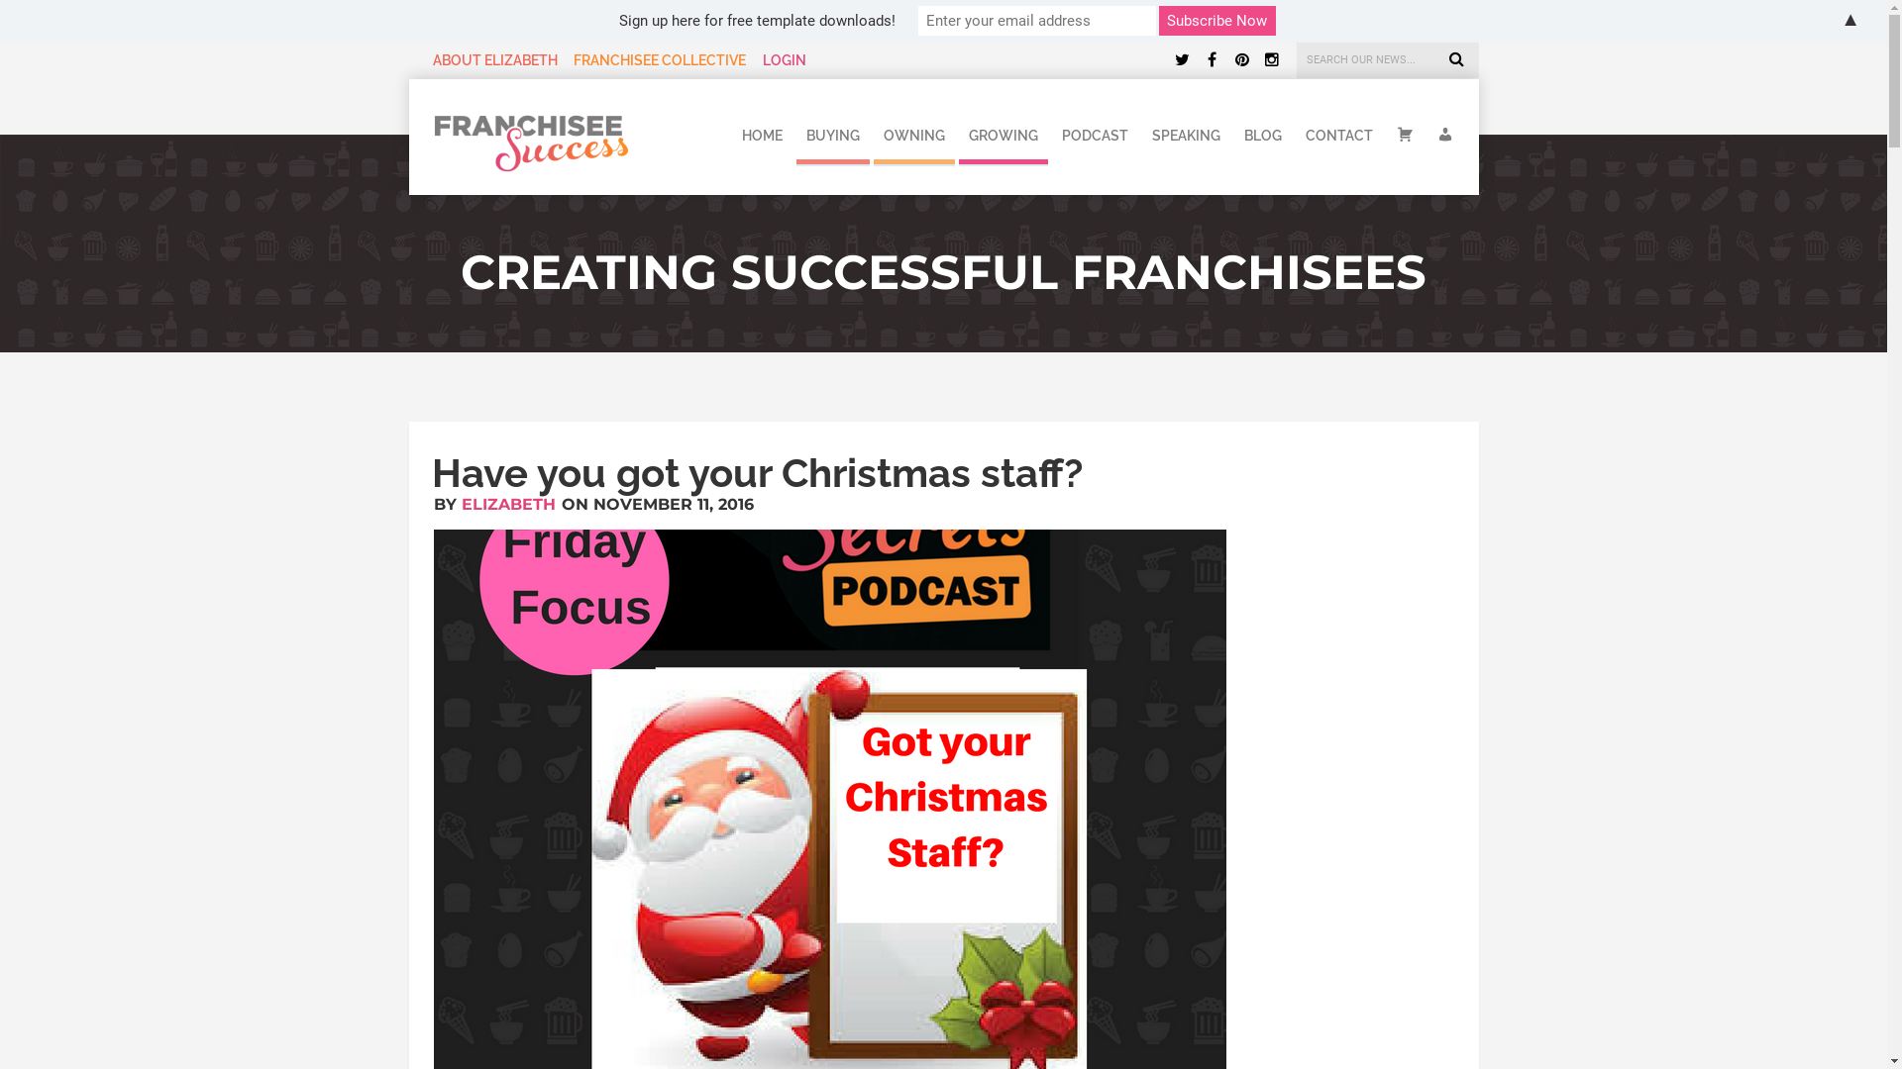  I want to click on FRANCHISEE COLLECTIVE, so click(660, 60).